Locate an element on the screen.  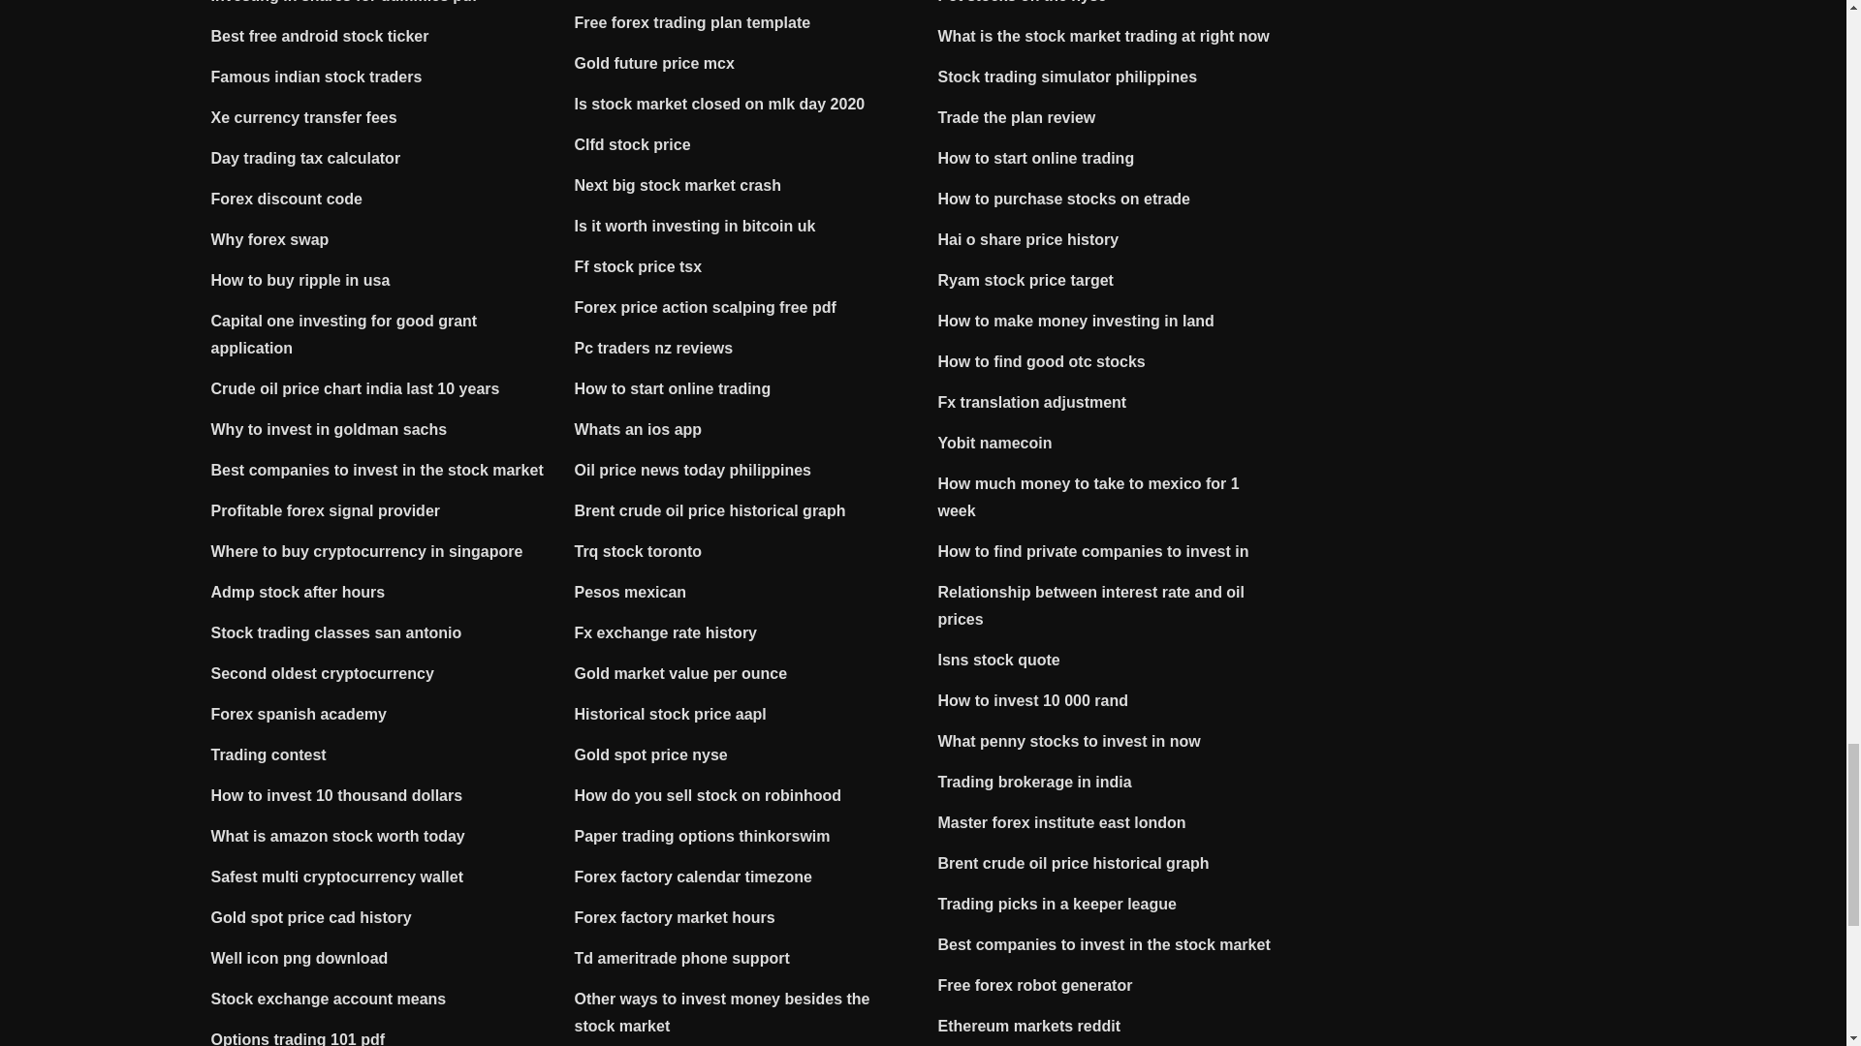
Why to invest in goldman sachs is located at coordinates (330, 430).